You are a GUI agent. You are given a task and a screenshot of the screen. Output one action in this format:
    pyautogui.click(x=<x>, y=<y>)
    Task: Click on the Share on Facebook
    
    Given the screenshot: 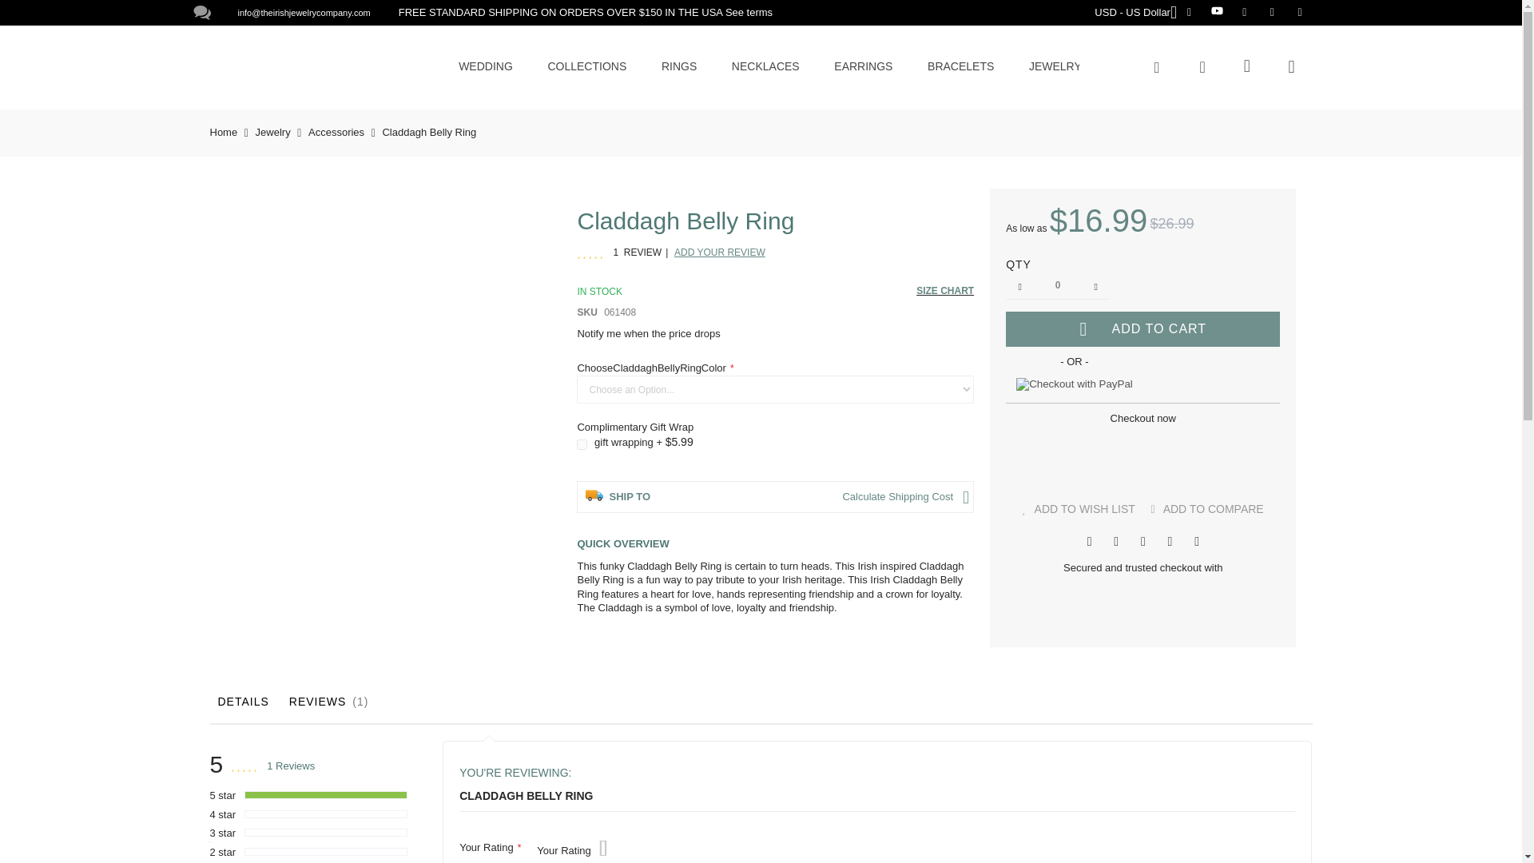 What is the action you would take?
    pyautogui.click(x=1090, y=540)
    